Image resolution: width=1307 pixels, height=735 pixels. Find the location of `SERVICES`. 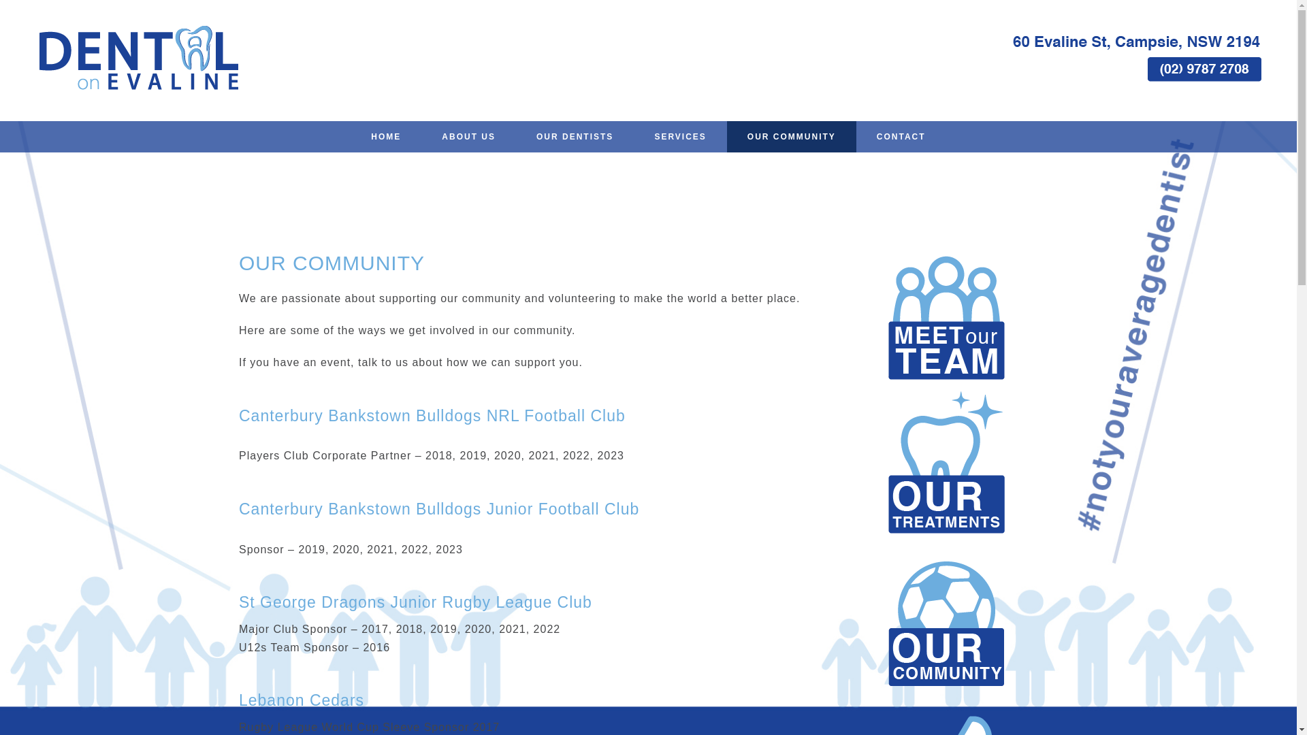

SERVICES is located at coordinates (680, 137).